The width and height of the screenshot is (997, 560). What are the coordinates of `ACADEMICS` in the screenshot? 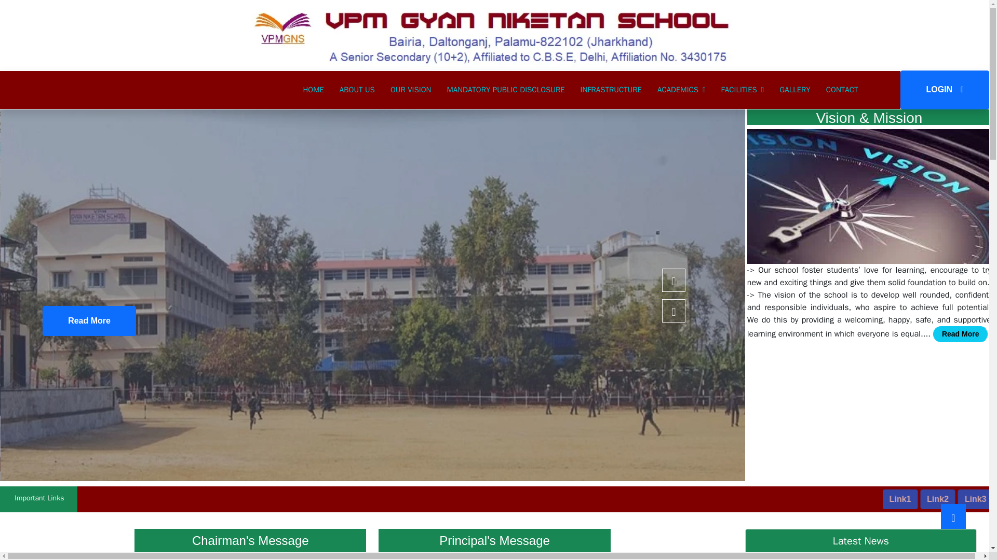 It's located at (681, 90).